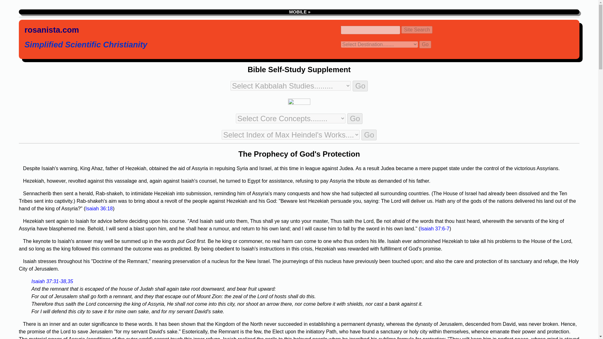  Describe the element at coordinates (52, 31) in the screenshot. I see `rosanista.com` at that location.